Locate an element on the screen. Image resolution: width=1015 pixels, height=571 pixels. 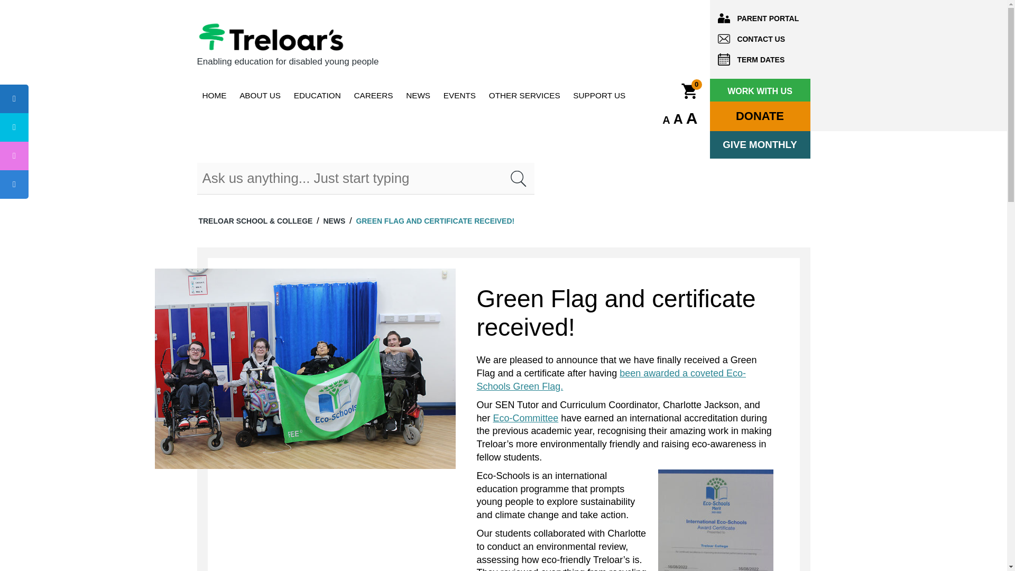
CAREERS is located at coordinates (373, 95).